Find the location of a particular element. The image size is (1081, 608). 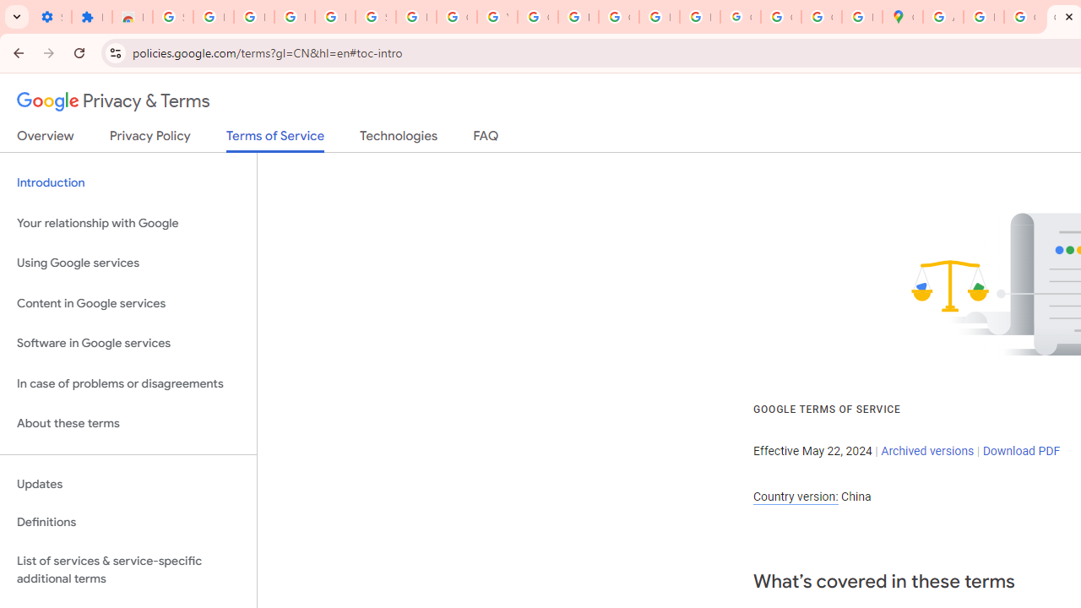

Create your Google Account is located at coordinates (1024, 17).